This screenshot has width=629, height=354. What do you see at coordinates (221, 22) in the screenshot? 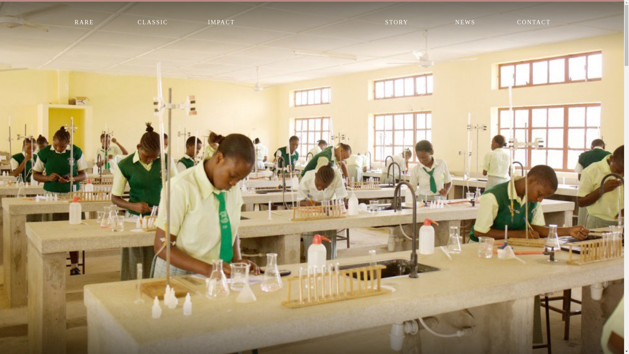
I see `IMPACT` at bounding box center [221, 22].